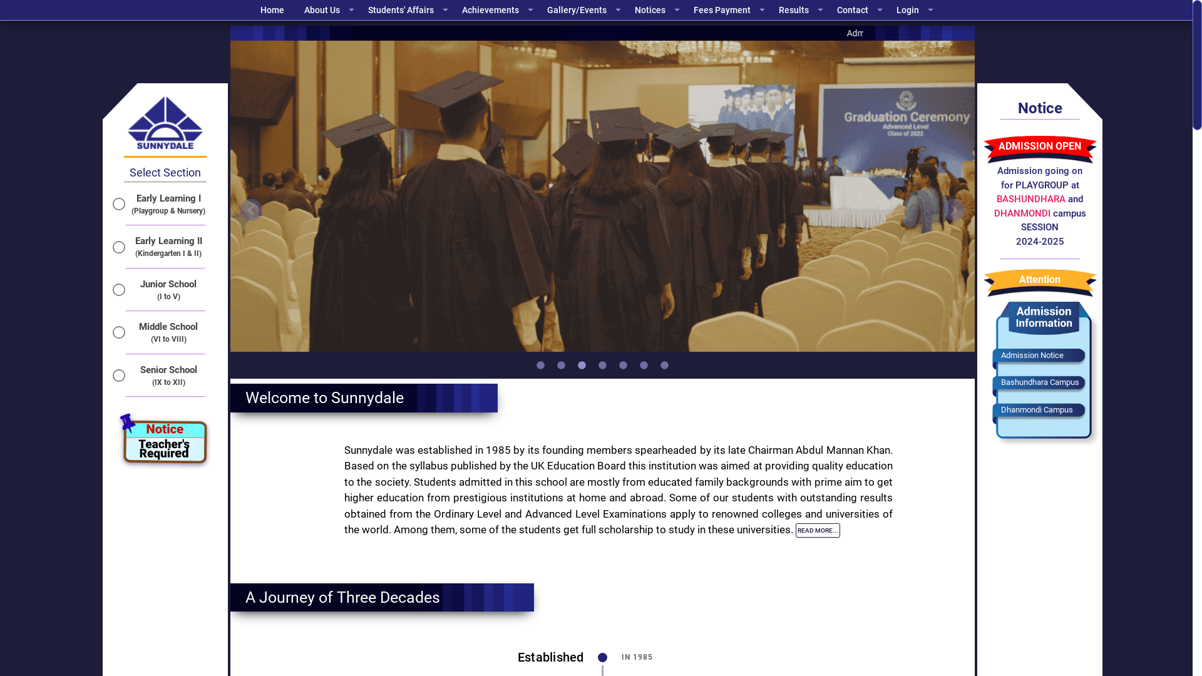  Describe the element at coordinates (582, 366) in the screenshot. I see `lens` at that location.